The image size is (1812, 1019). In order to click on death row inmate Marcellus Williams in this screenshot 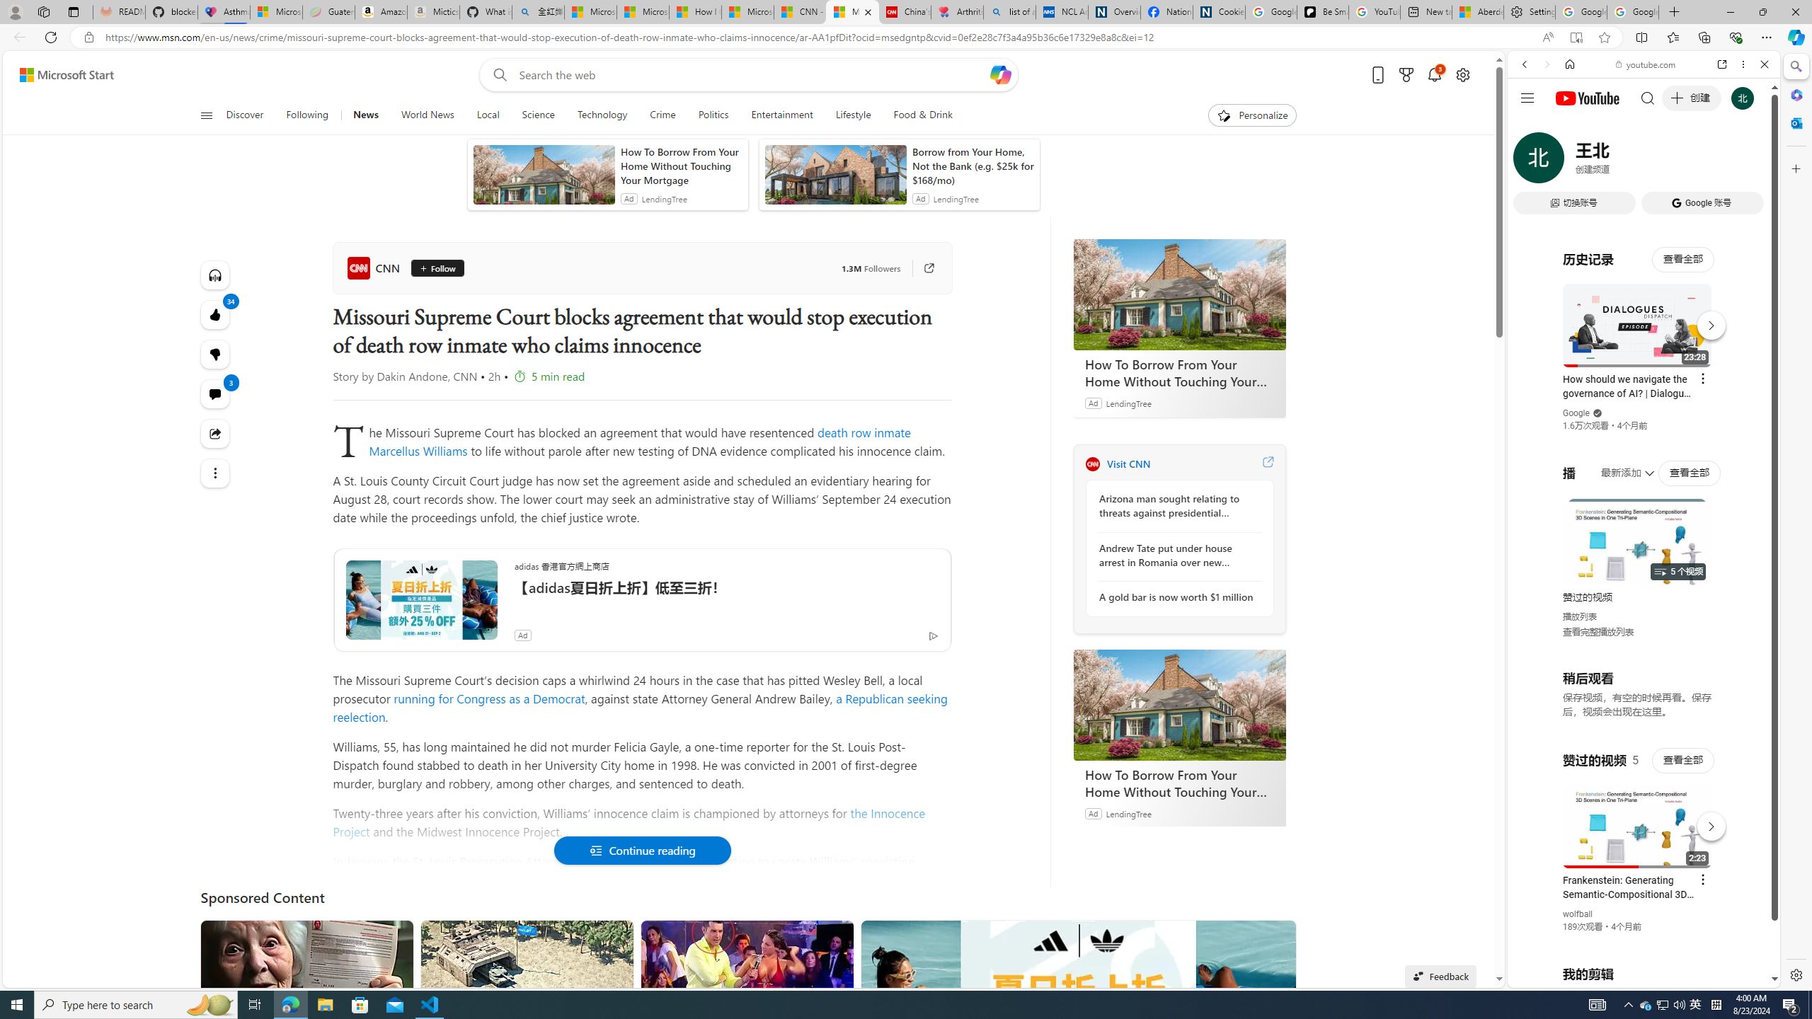, I will do `click(640, 442)`.